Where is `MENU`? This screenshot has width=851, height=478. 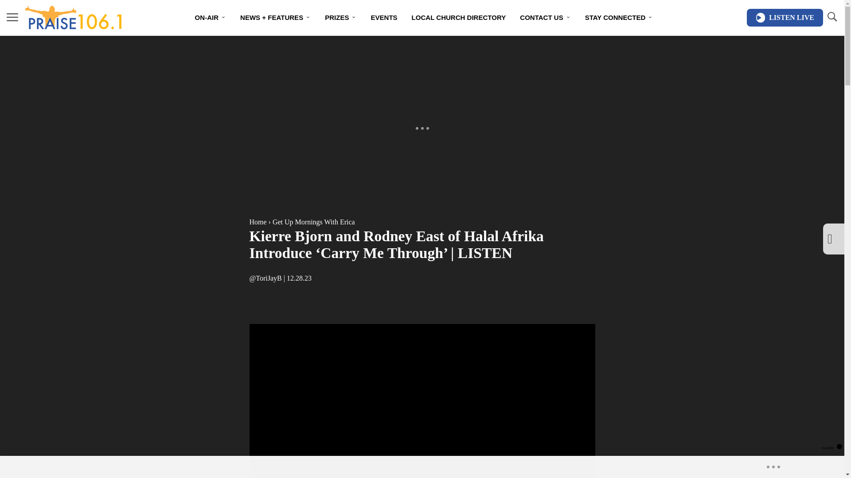 MENU is located at coordinates (12, 17).